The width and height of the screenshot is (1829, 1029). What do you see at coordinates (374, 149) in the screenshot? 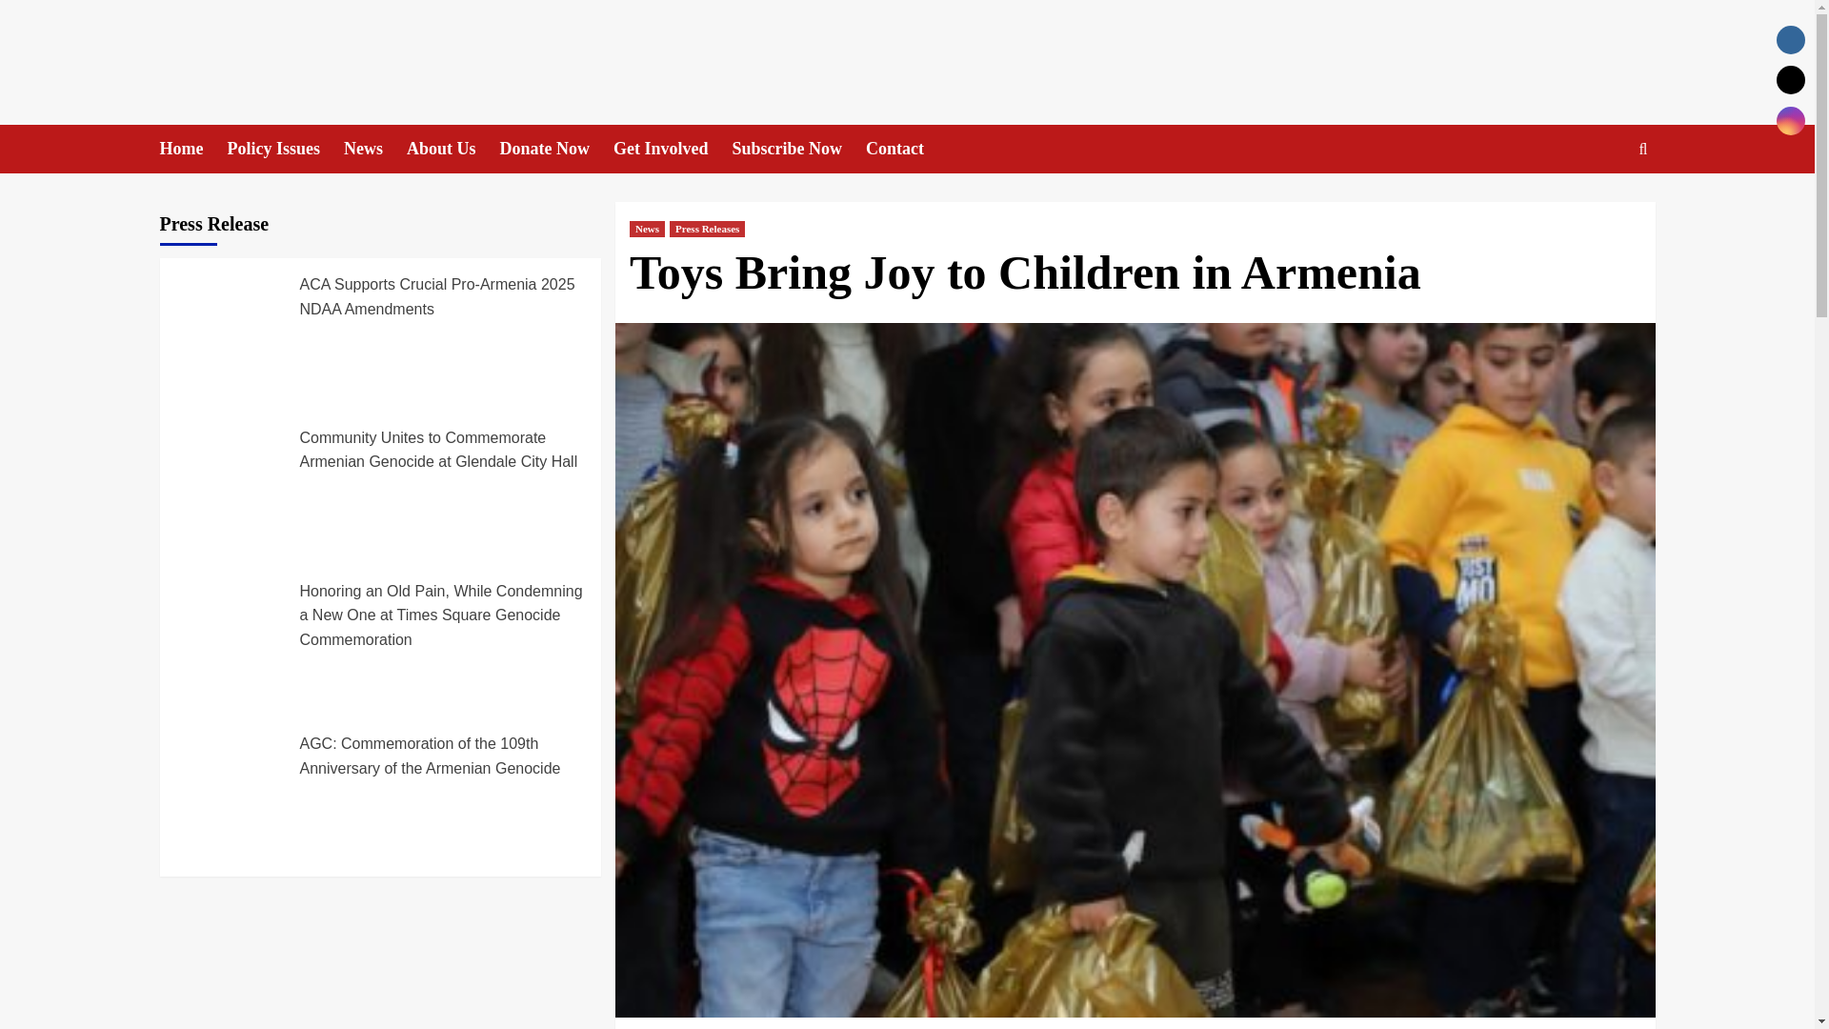
I see `News` at bounding box center [374, 149].